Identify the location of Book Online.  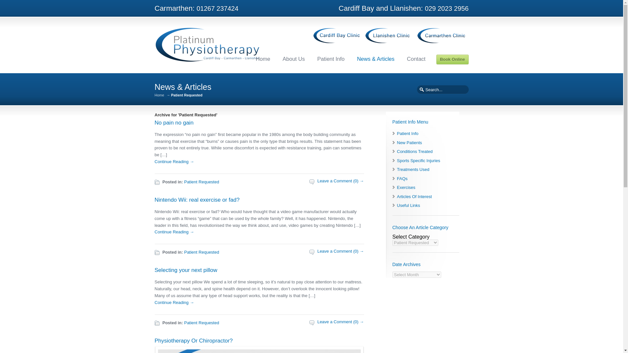
(452, 59).